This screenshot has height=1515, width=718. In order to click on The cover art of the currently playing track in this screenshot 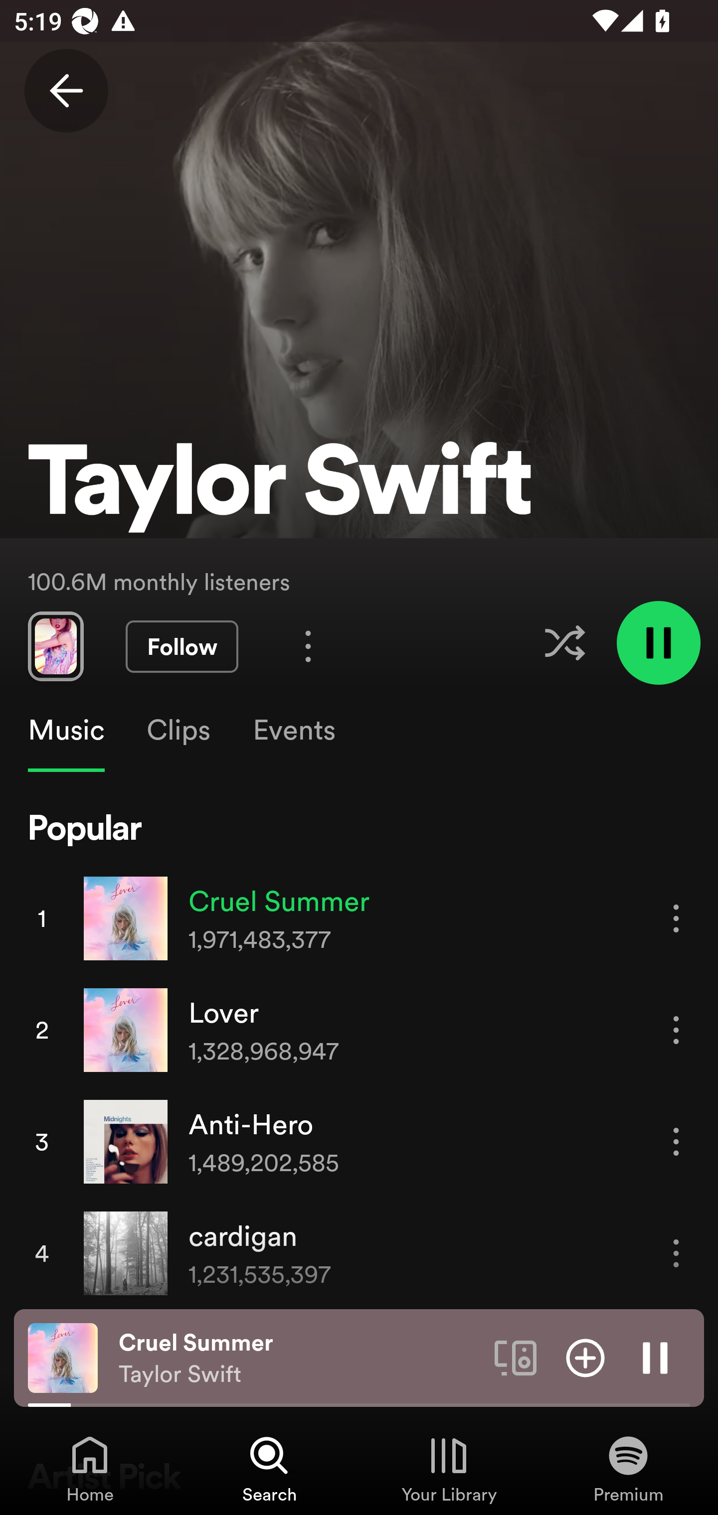, I will do `click(63, 1357)`.